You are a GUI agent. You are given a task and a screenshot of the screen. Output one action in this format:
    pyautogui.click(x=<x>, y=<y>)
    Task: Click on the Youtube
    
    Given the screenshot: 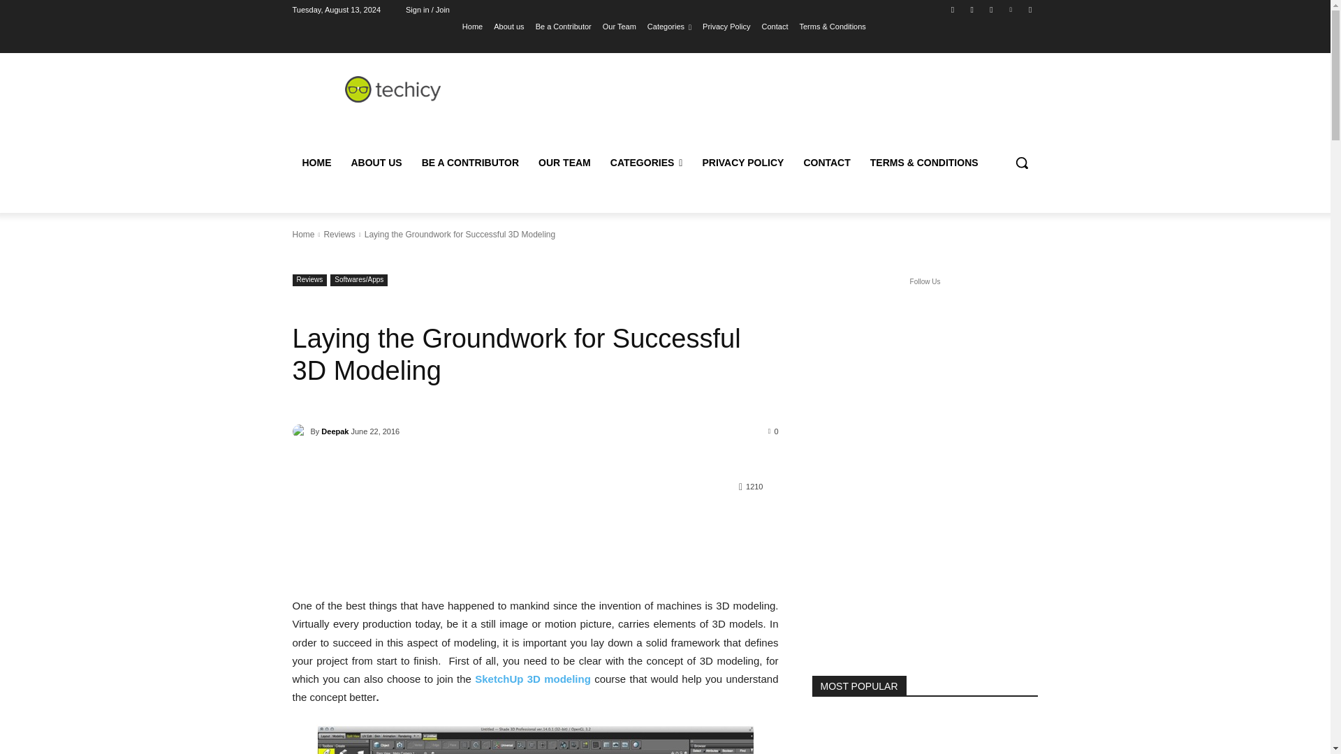 What is the action you would take?
    pyautogui.click(x=1029, y=9)
    